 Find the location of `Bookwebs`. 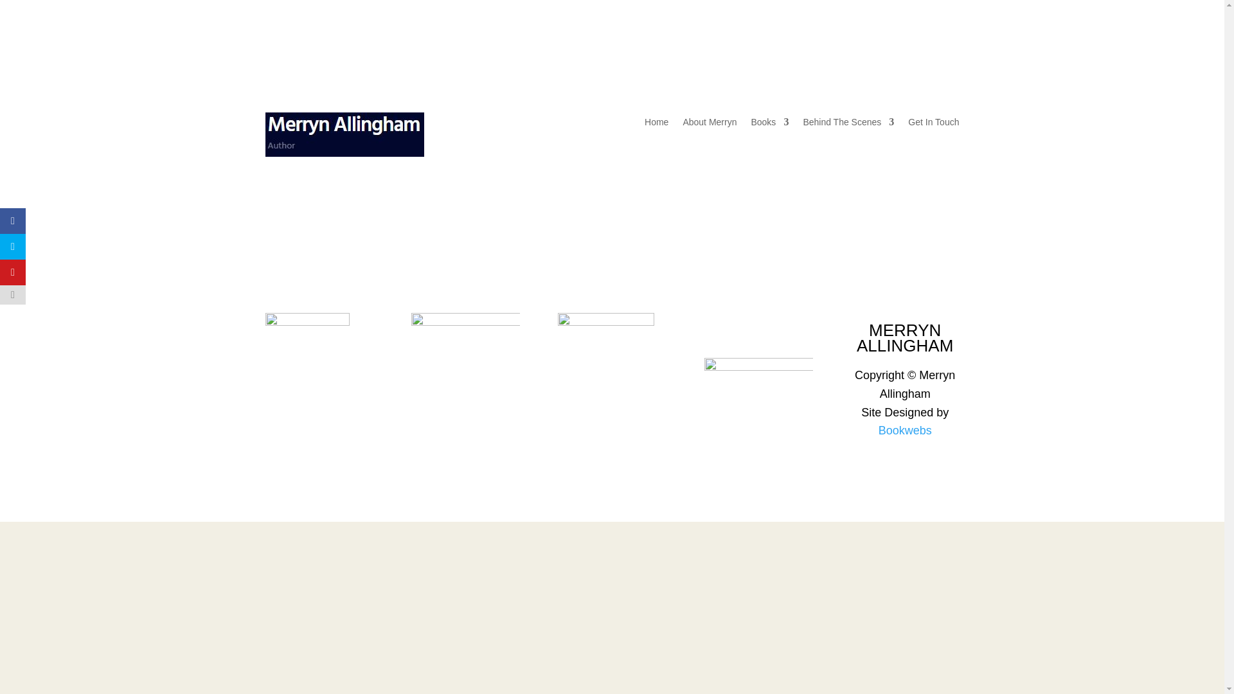

Bookwebs is located at coordinates (905, 431).